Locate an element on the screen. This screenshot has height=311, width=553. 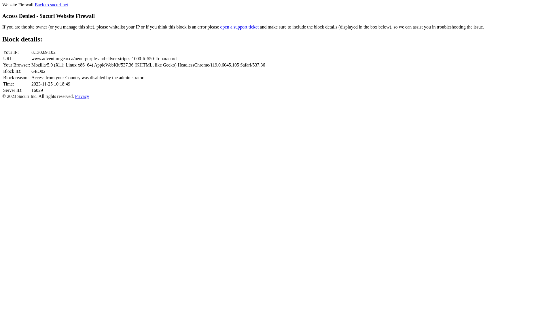
open a support ticket is located at coordinates (240, 27).